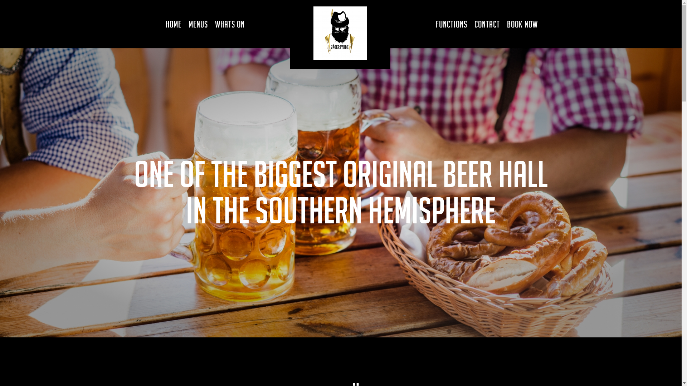  What do you see at coordinates (452, 24) in the screenshot?
I see `FUNCTIONS` at bounding box center [452, 24].